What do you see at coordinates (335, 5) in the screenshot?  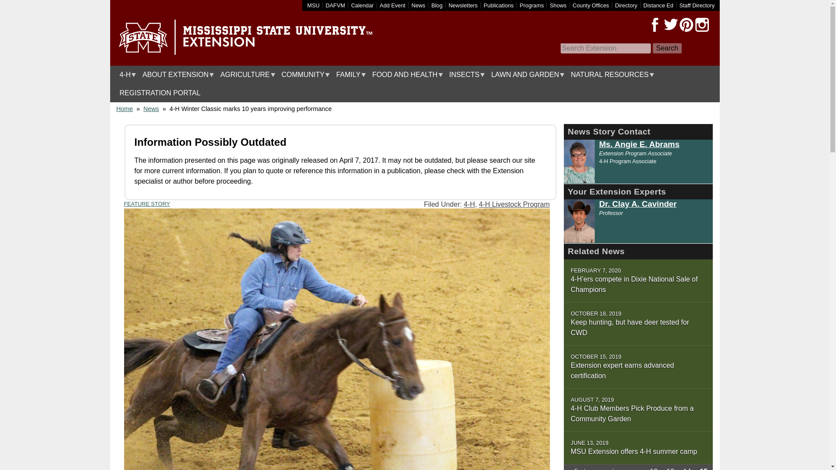 I see `DAFVM` at bounding box center [335, 5].